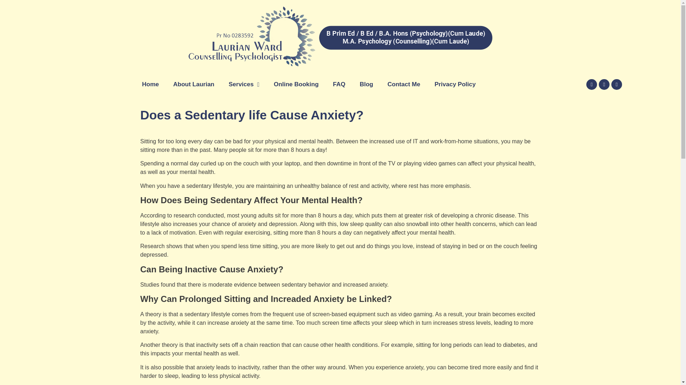  What do you see at coordinates (244, 84) in the screenshot?
I see `Services` at bounding box center [244, 84].